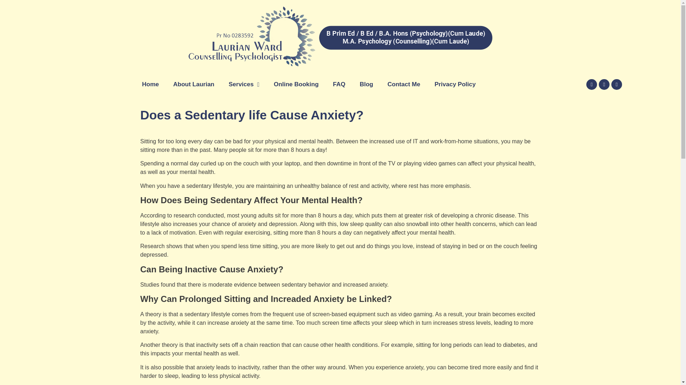  What do you see at coordinates (244, 84) in the screenshot?
I see `Services` at bounding box center [244, 84].